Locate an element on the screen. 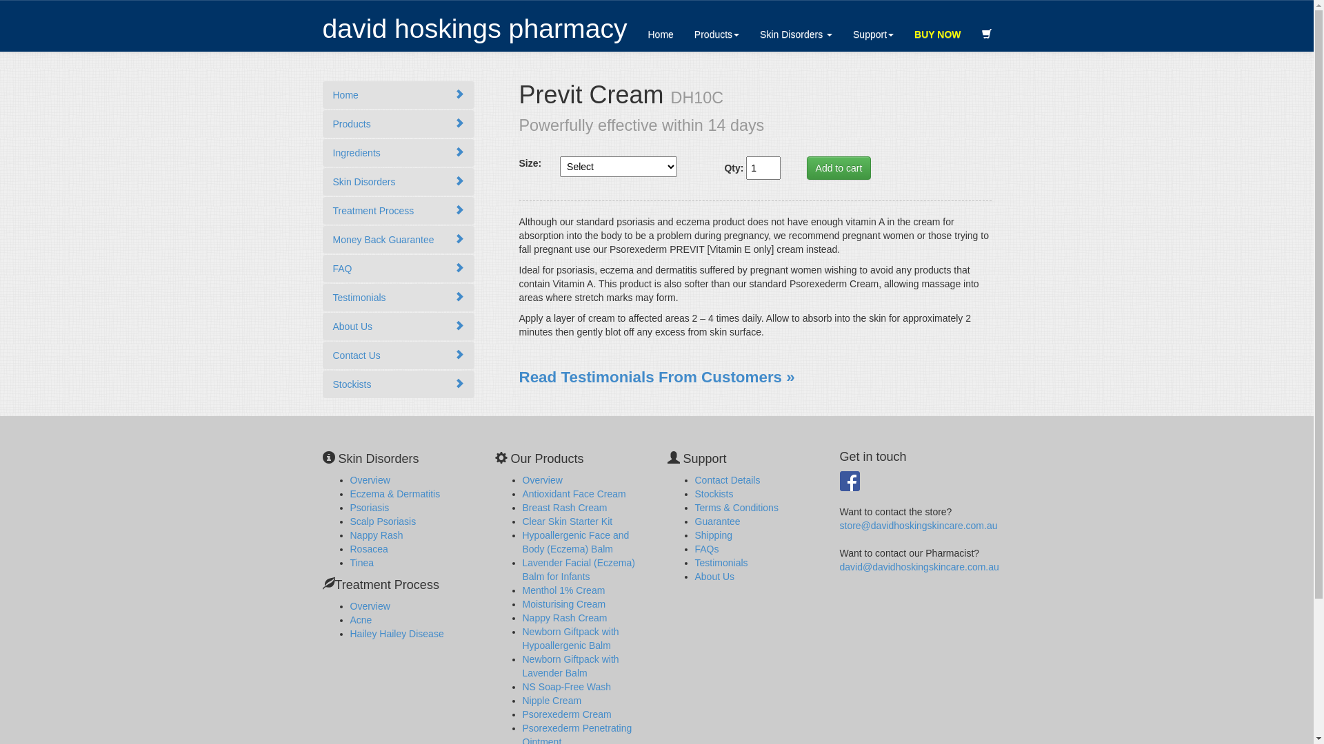  Psoriasis is located at coordinates (370, 508).